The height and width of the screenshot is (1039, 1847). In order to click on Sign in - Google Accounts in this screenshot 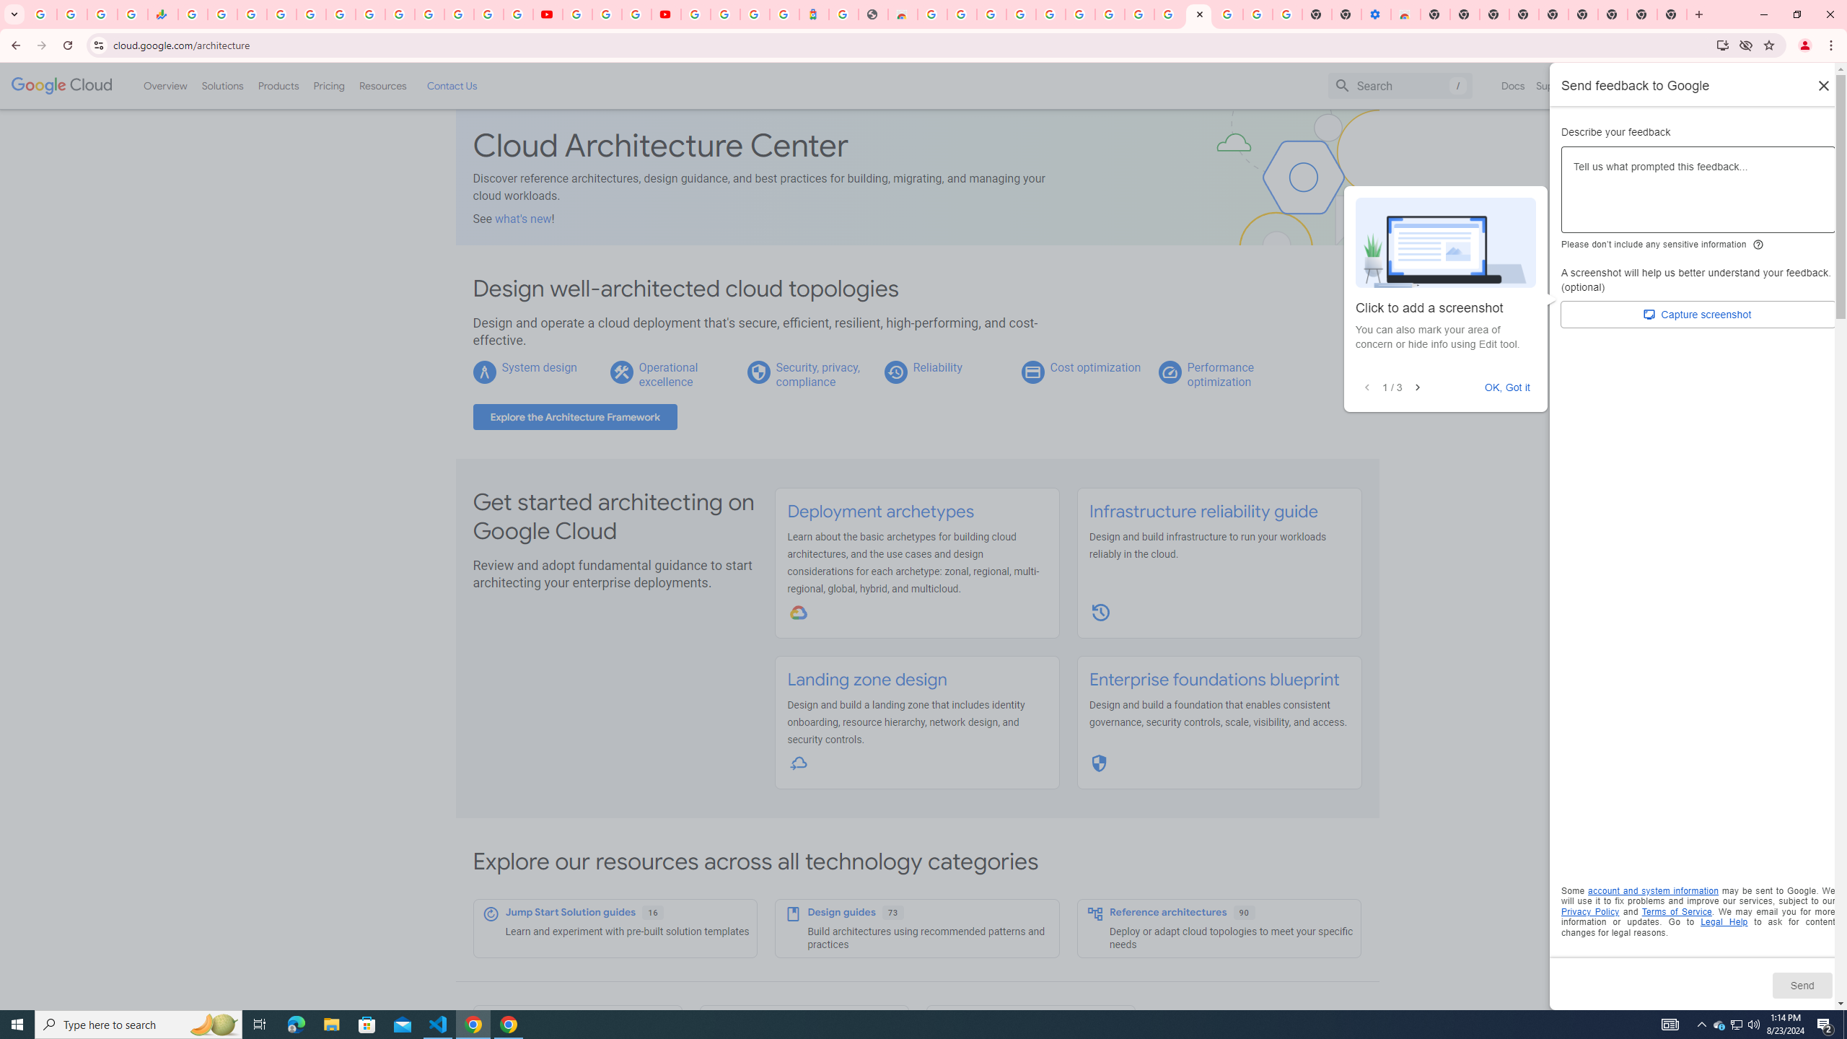, I will do `click(429, 14)`.